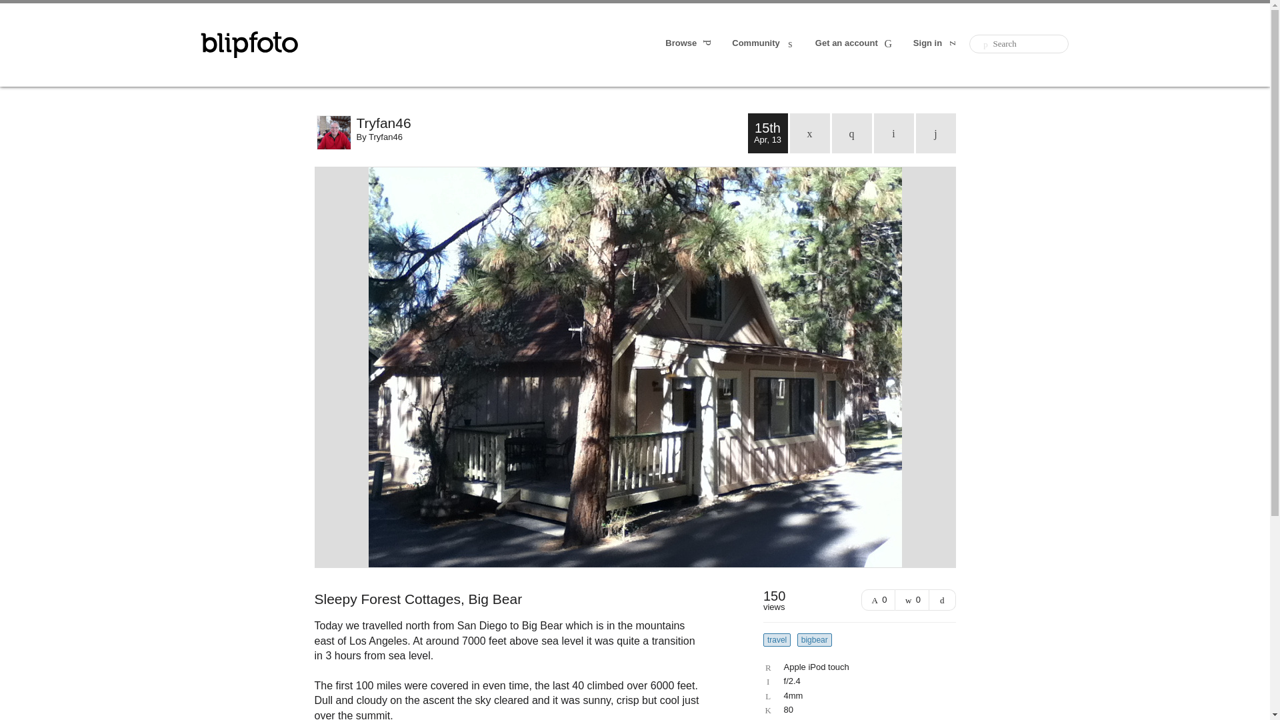 This screenshot has width=1280, height=720. Describe the element at coordinates (856, 695) in the screenshot. I see `Focal length` at that location.